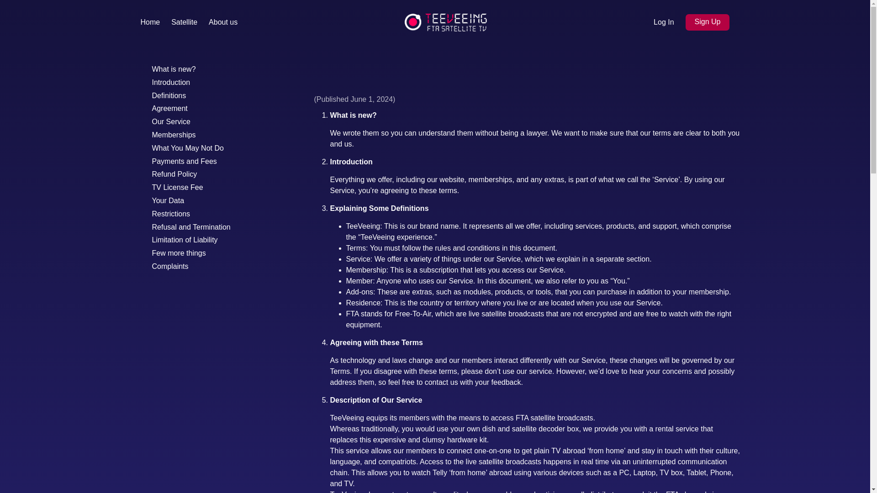  What do you see at coordinates (169, 95) in the screenshot?
I see `Definitions` at bounding box center [169, 95].